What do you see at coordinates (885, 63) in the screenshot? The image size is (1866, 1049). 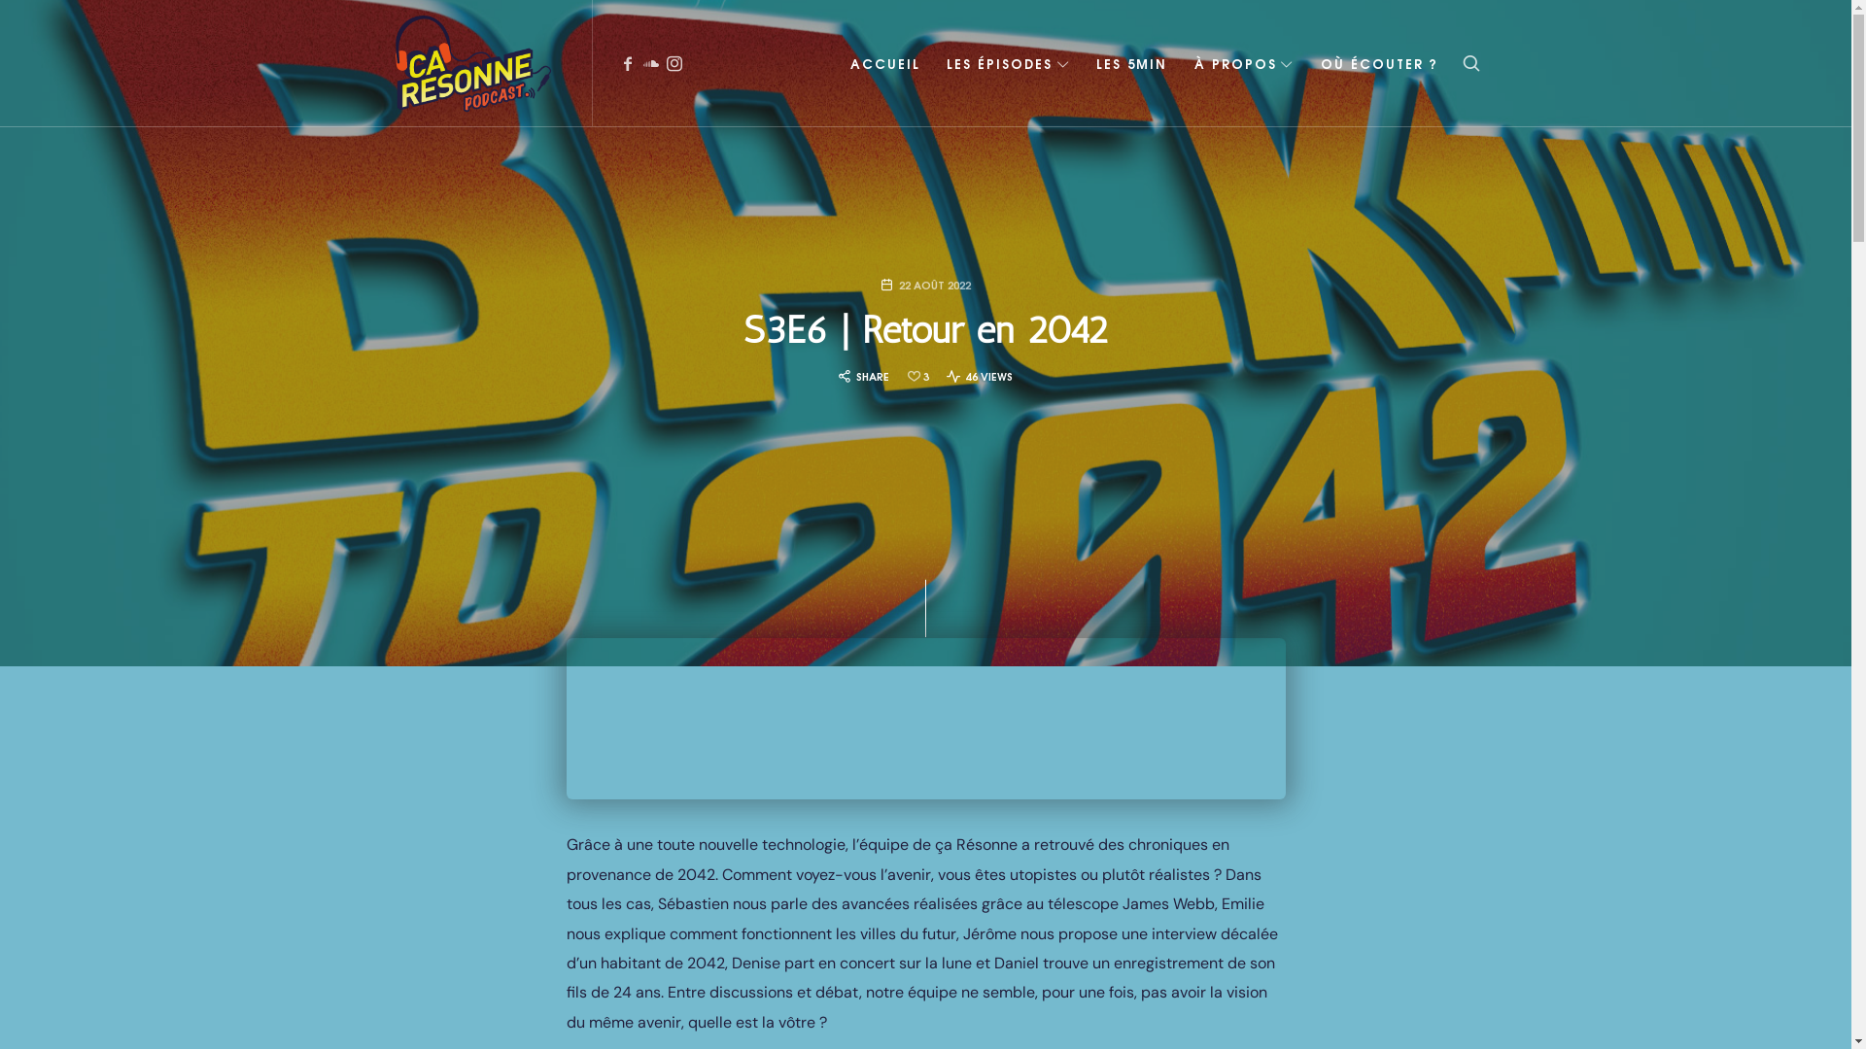 I see `ACCUEIL` at bounding box center [885, 63].